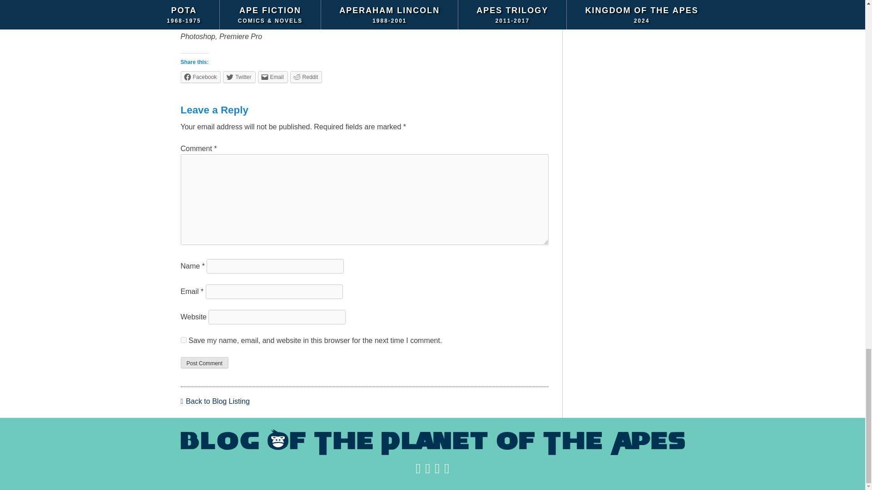  What do you see at coordinates (183, 339) in the screenshot?
I see `yes` at bounding box center [183, 339].